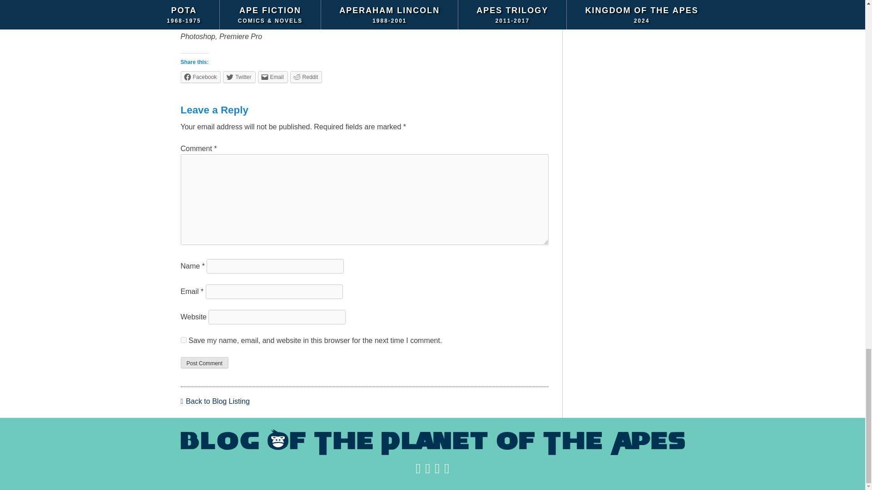  What do you see at coordinates (183, 339) in the screenshot?
I see `yes` at bounding box center [183, 339].